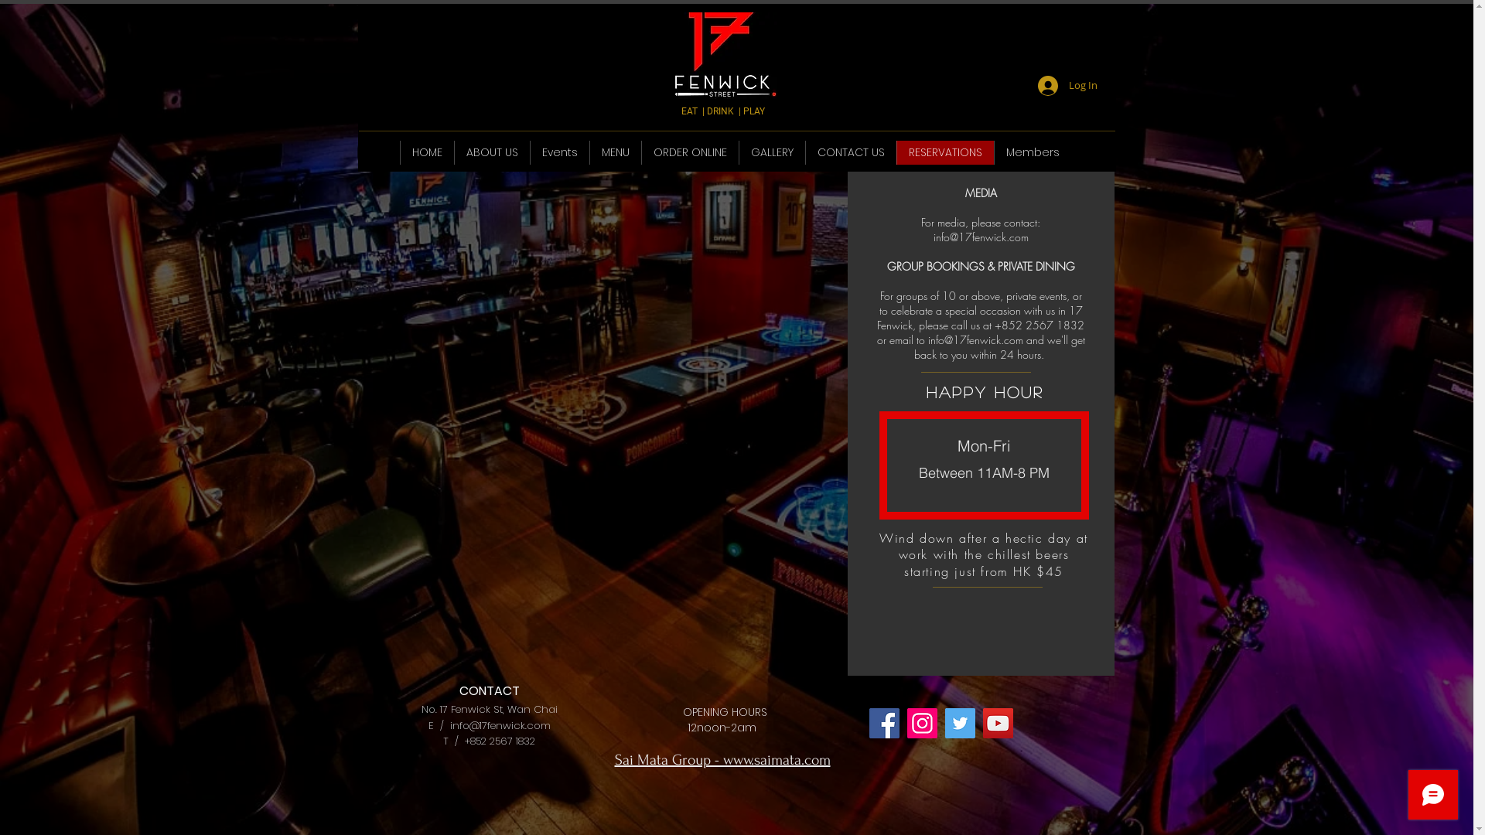  I want to click on GALLERY, so click(772, 153).